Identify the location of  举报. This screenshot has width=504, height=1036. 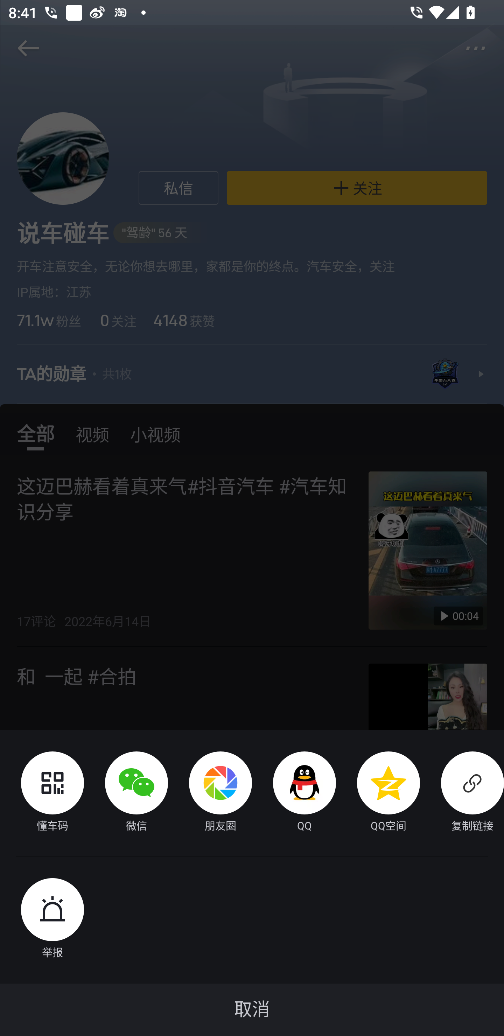
(42, 920).